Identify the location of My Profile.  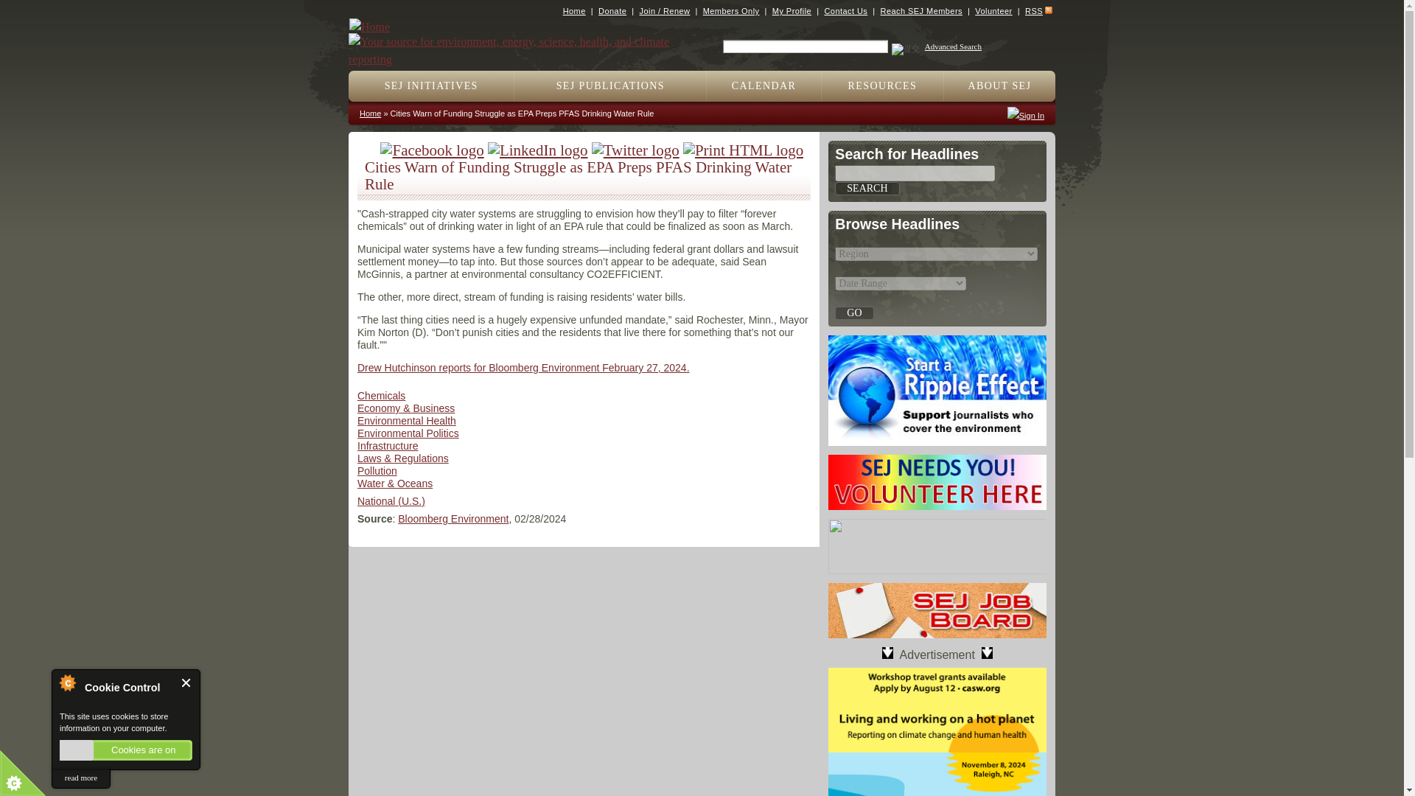
(792, 10).